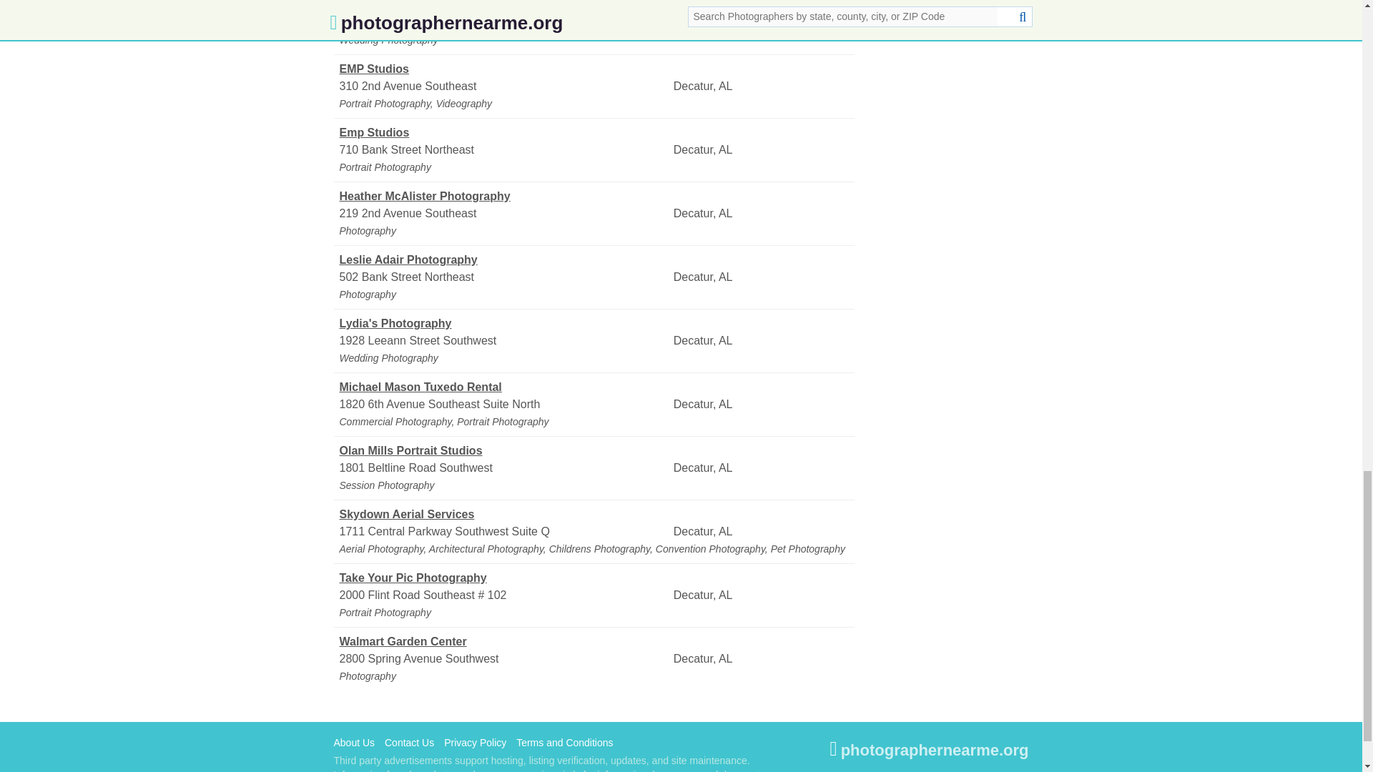 This screenshot has height=772, width=1373. What do you see at coordinates (504, 387) in the screenshot?
I see `Michael Mason Tuxedo Rental` at bounding box center [504, 387].